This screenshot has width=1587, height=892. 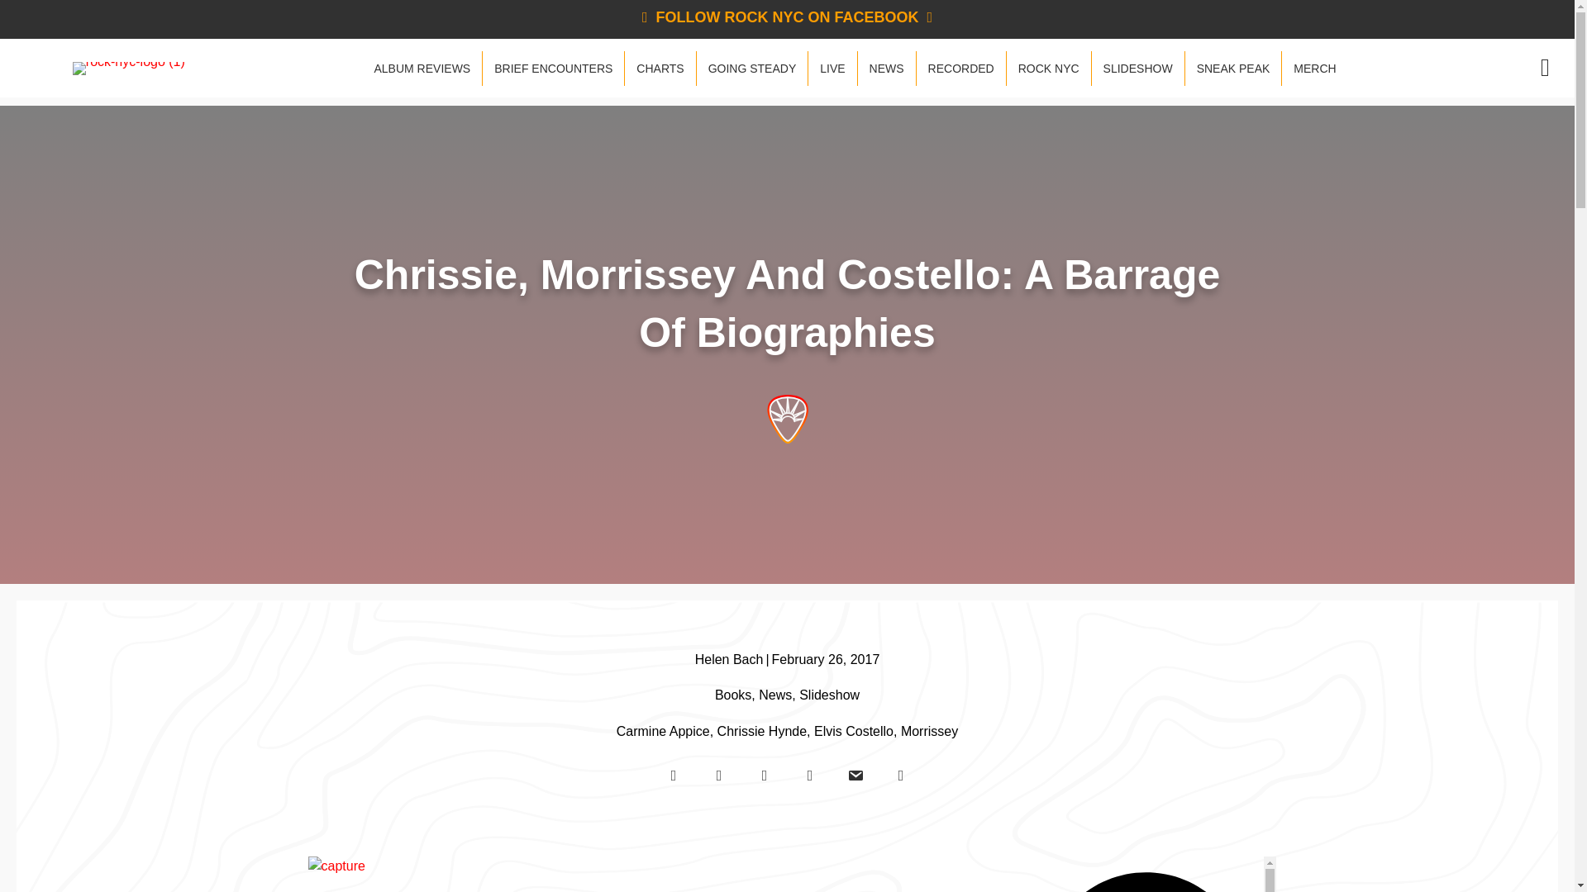 What do you see at coordinates (663, 731) in the screenshot?
I see `Carmine Appice` at bounding box center [663, 731].